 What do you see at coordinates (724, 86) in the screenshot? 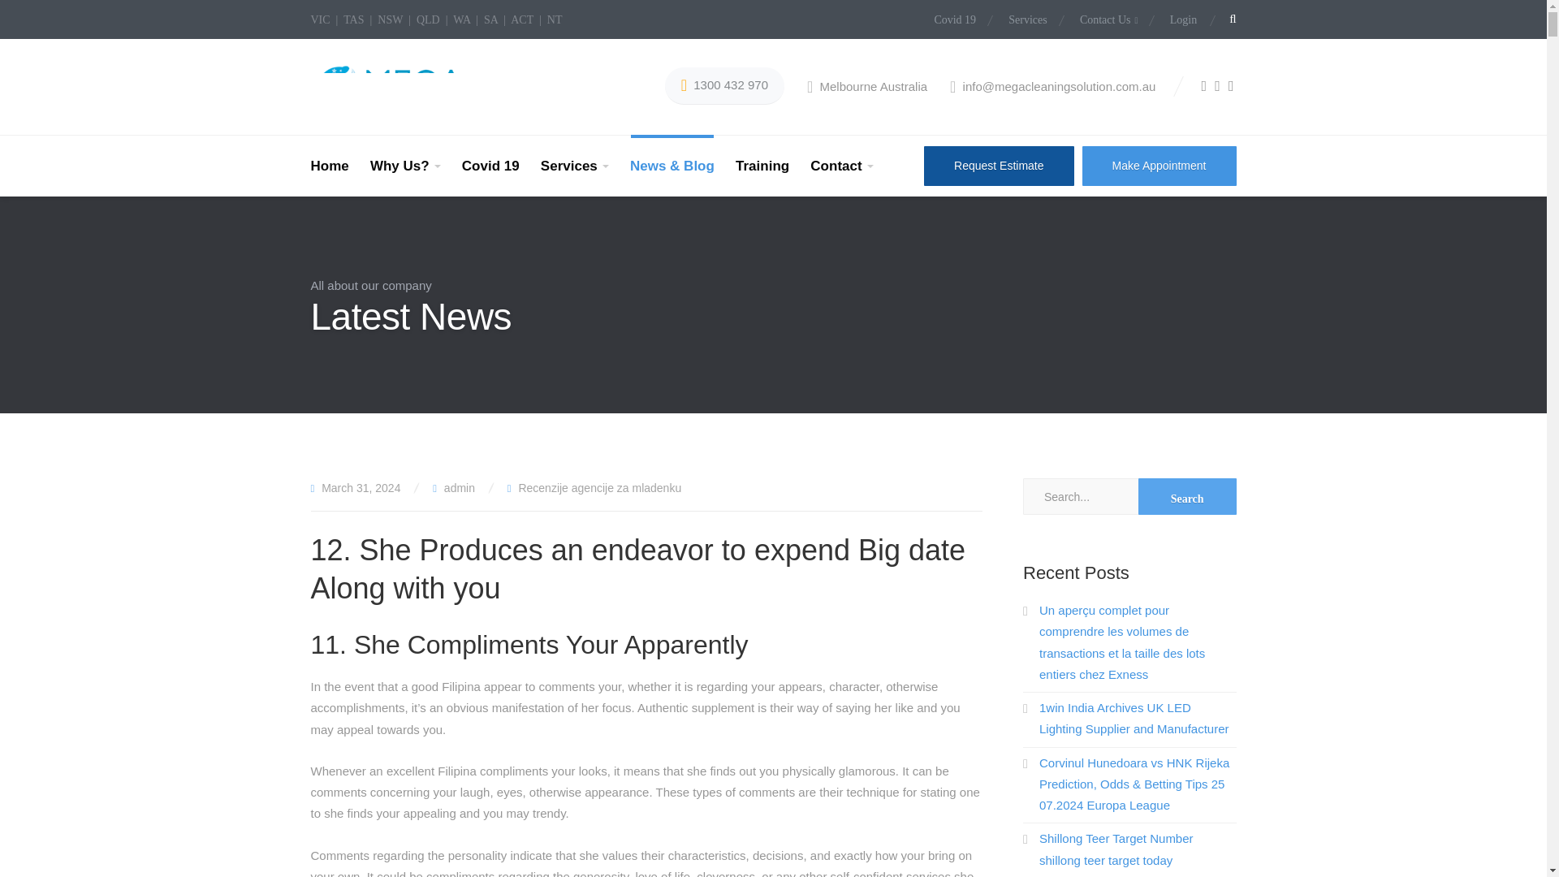
I see `1300 432 970` at bounding box center [724, 86].